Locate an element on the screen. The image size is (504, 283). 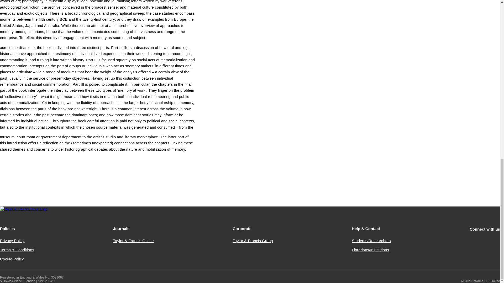
Cookie Policy is located at coordinates (12, 259).